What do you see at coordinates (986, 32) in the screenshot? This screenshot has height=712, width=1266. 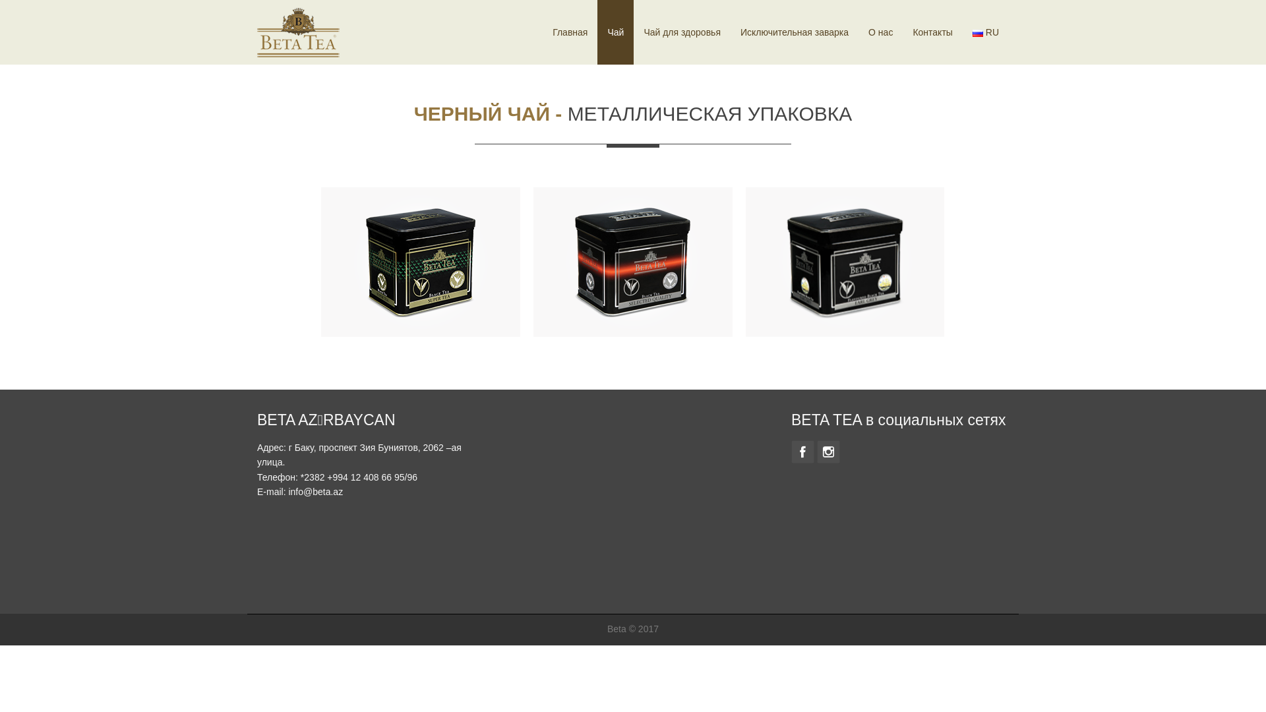 I see ` RU` at bounding box center [986, 32].